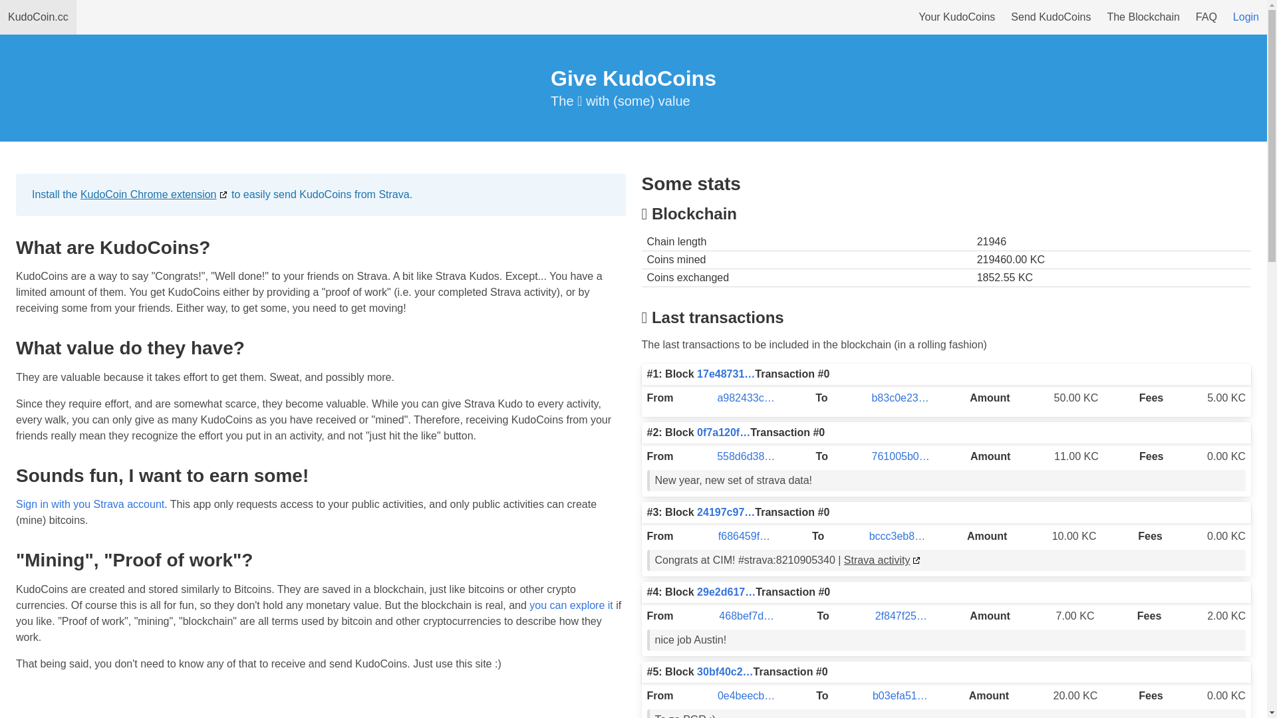 This screenshot has width=1277, height=718. I want to click on 30bf40c2, so click(720, 671).